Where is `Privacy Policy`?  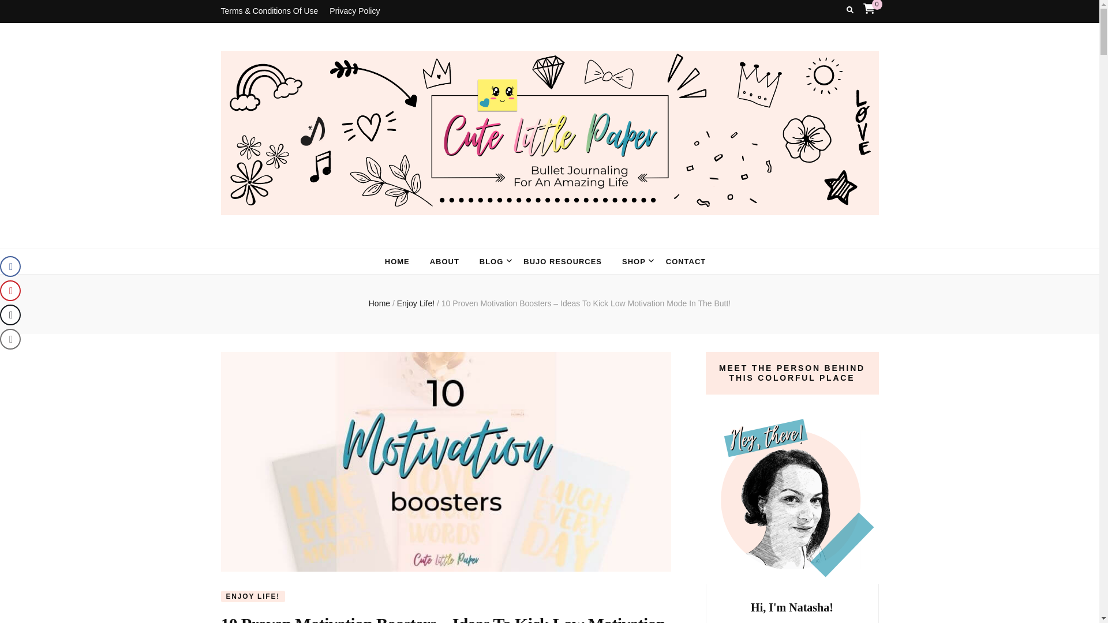 Privacy Policy is located at coordinates (354, 12).